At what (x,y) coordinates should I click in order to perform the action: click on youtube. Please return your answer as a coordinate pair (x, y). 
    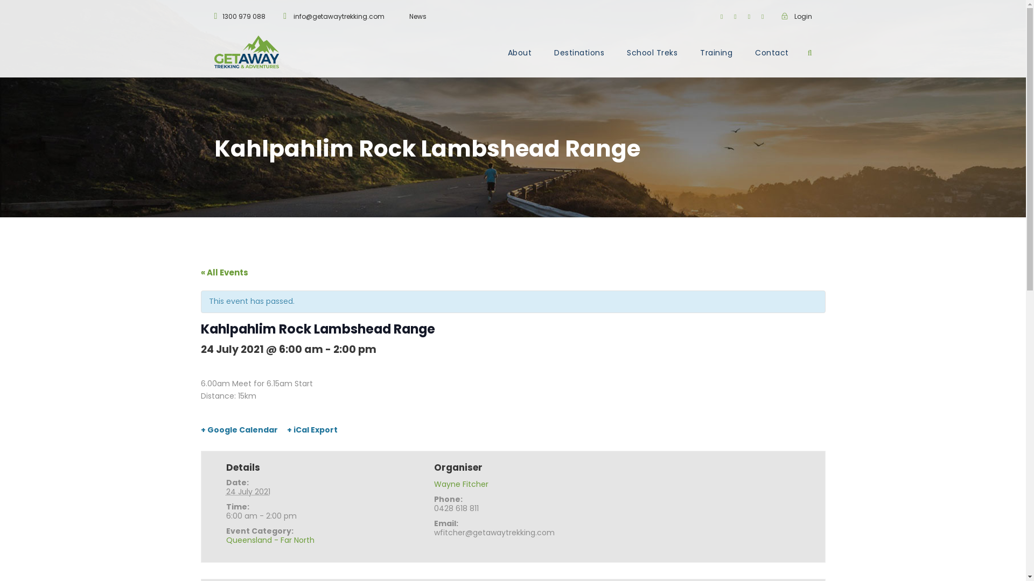
    Looking at the image, I should click on (749, 16).